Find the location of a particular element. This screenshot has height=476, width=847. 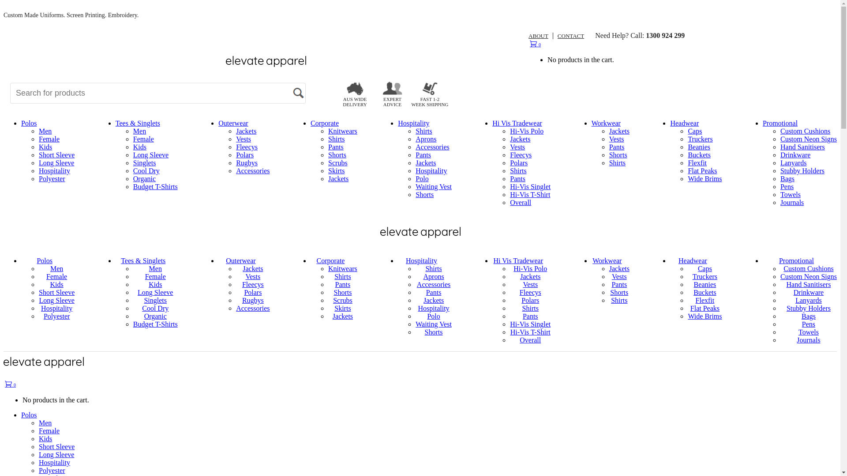

Promotional is located at coordinates (800, 261).